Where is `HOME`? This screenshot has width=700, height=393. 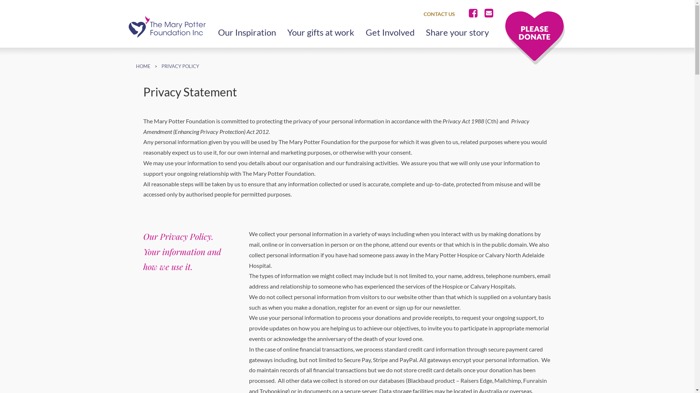 HOME is located at coordinates (143, 66).